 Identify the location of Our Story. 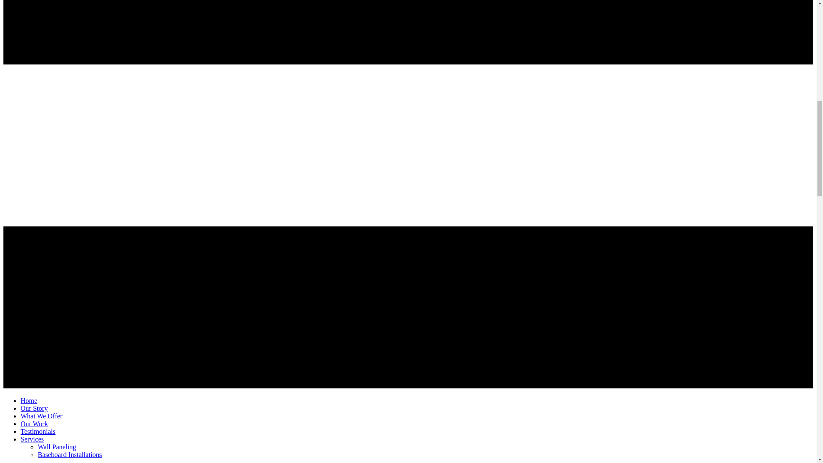
(34, 408).